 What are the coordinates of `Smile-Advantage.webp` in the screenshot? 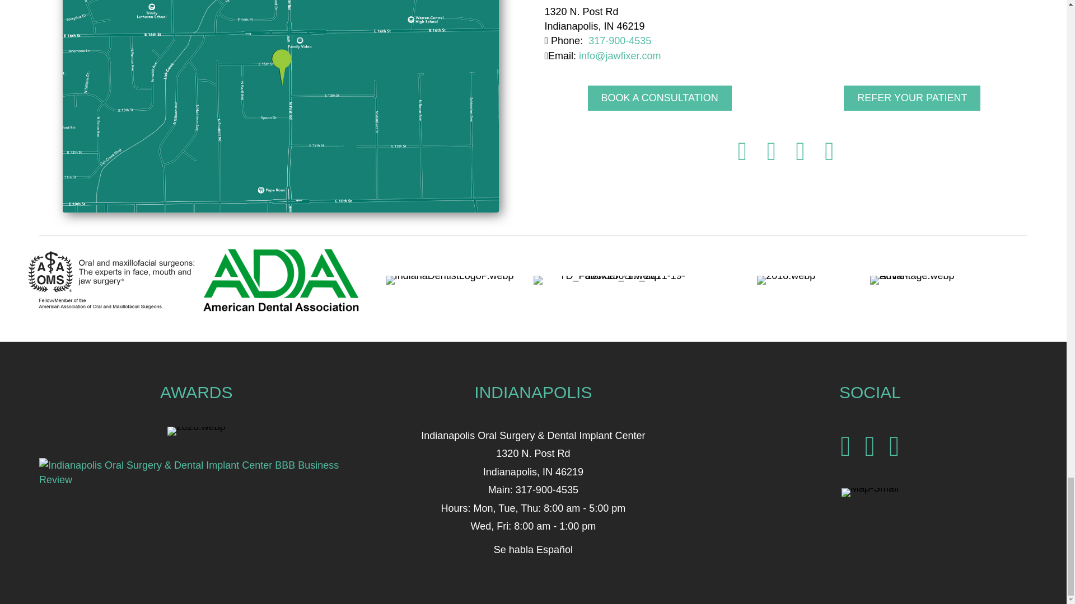 It's located at (923, 280).